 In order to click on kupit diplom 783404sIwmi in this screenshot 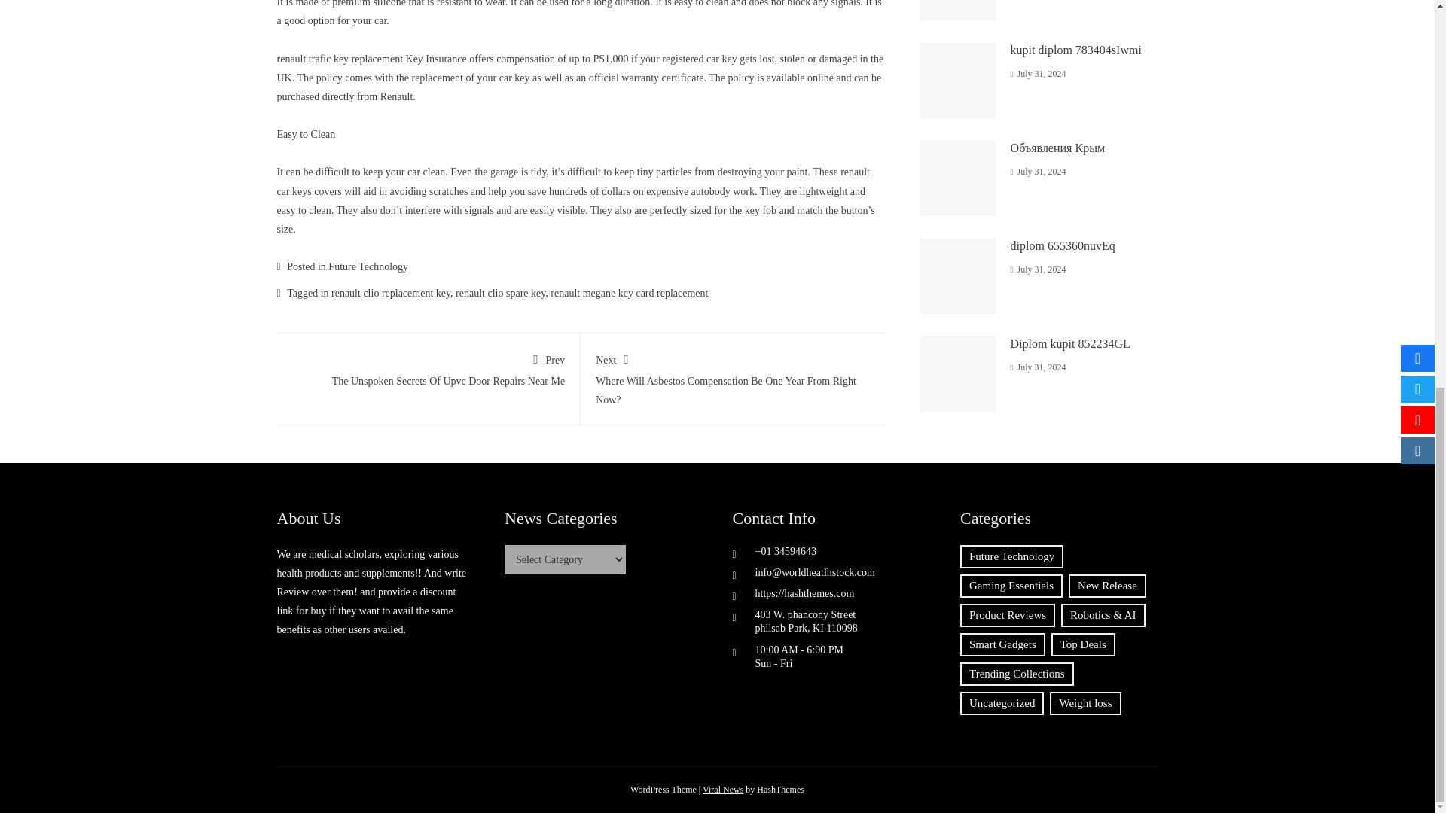, I will do `click(340, 59)`.